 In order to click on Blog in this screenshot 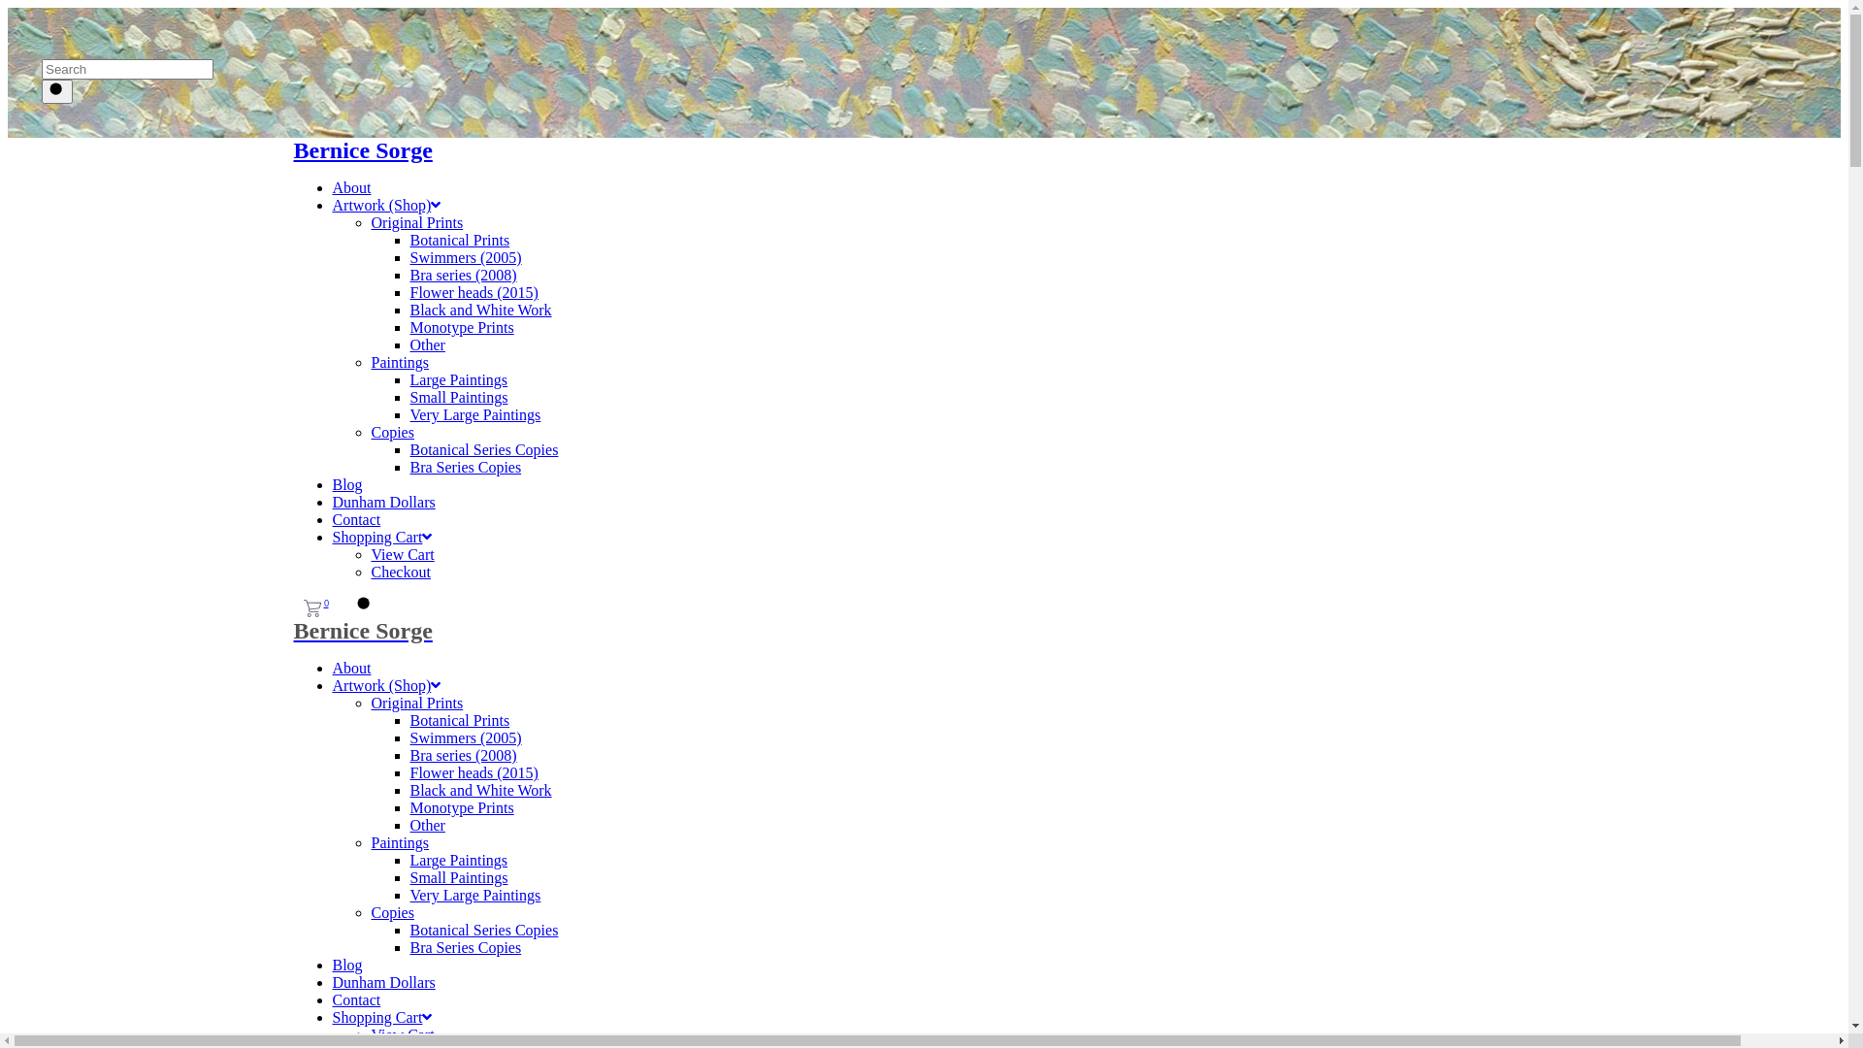, I will do `click(347, 485)`.